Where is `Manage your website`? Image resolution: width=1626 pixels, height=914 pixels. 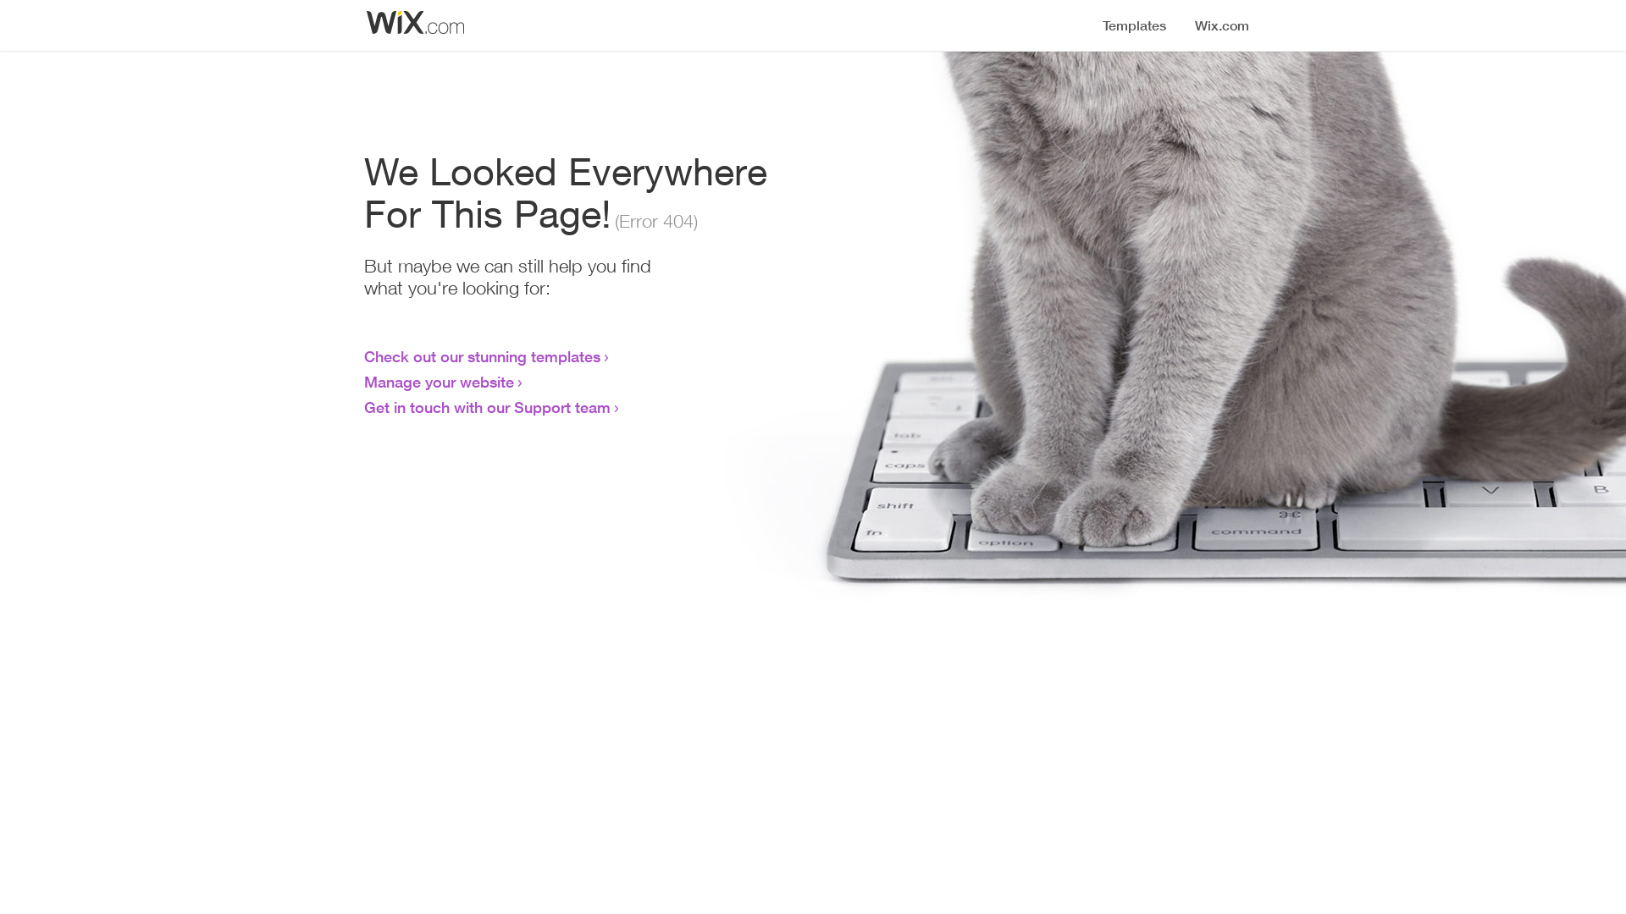 Manage your website is located at coordinates (439, 382).